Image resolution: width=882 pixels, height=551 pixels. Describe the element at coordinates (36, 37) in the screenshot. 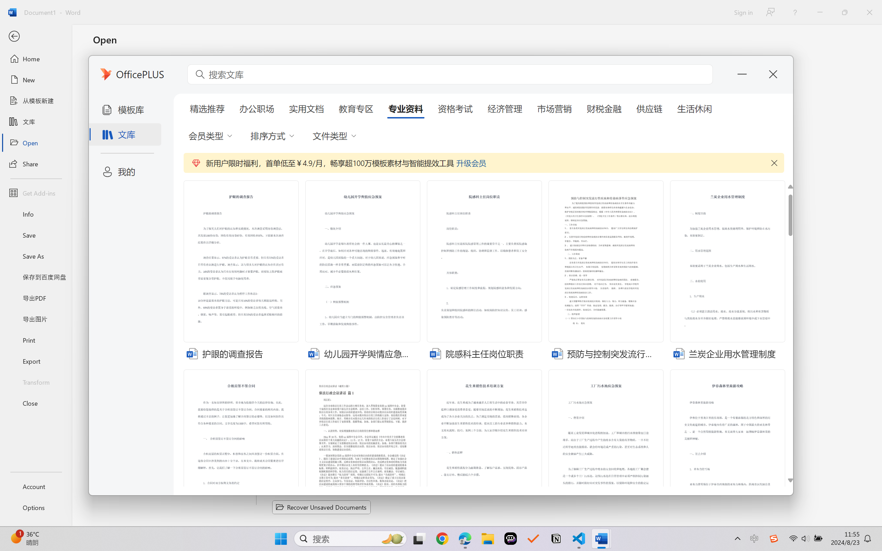

I see `Back` at that location.